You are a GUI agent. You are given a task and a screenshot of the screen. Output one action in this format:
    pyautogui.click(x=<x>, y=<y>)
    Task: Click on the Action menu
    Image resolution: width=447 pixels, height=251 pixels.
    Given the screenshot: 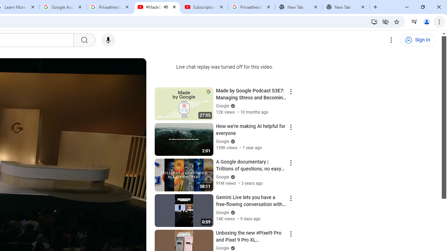 What is the action you would take?
    pyautogui.click(x=291, y=234)
    